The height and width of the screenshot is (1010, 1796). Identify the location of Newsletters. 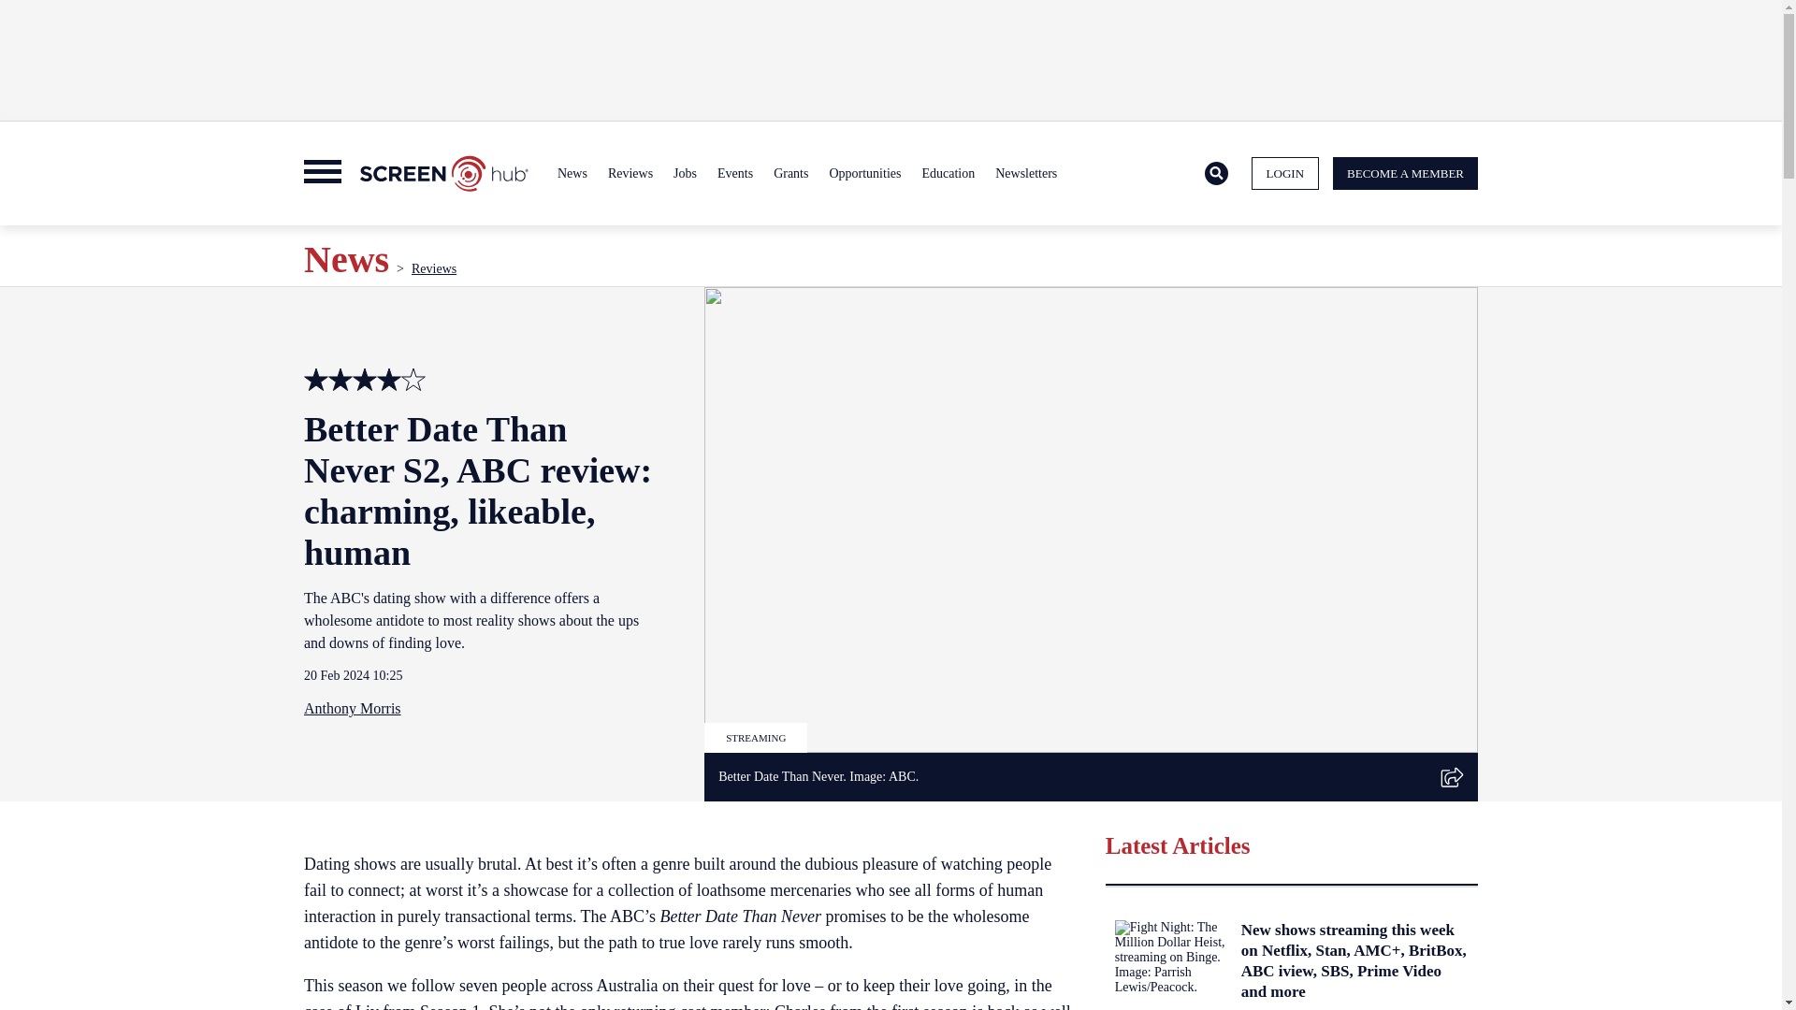
(1025, 174).